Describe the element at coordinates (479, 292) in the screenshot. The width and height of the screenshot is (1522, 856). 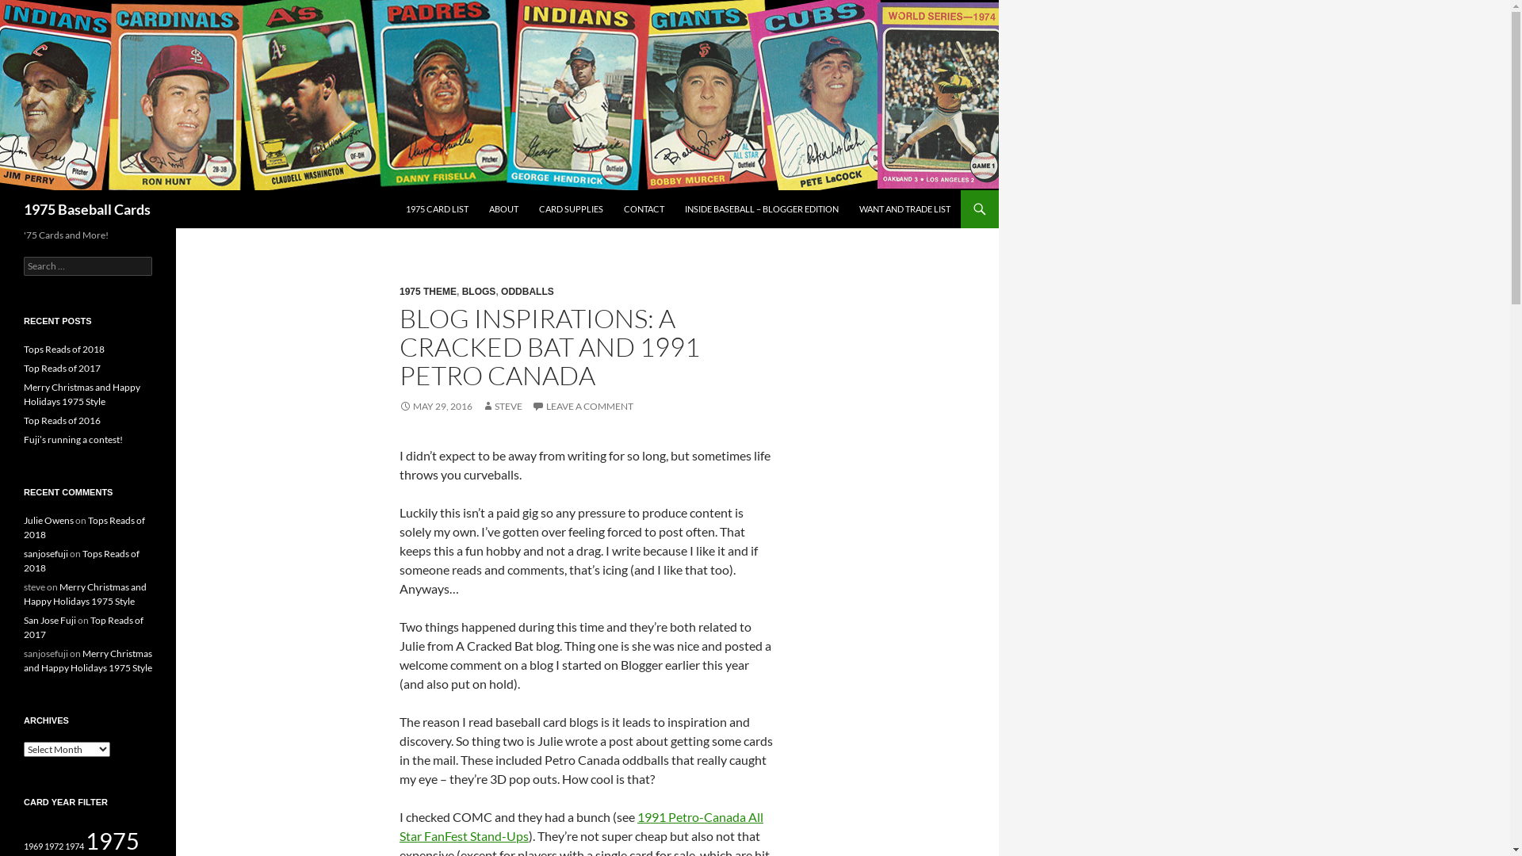
I see `BLOGS` at that location.